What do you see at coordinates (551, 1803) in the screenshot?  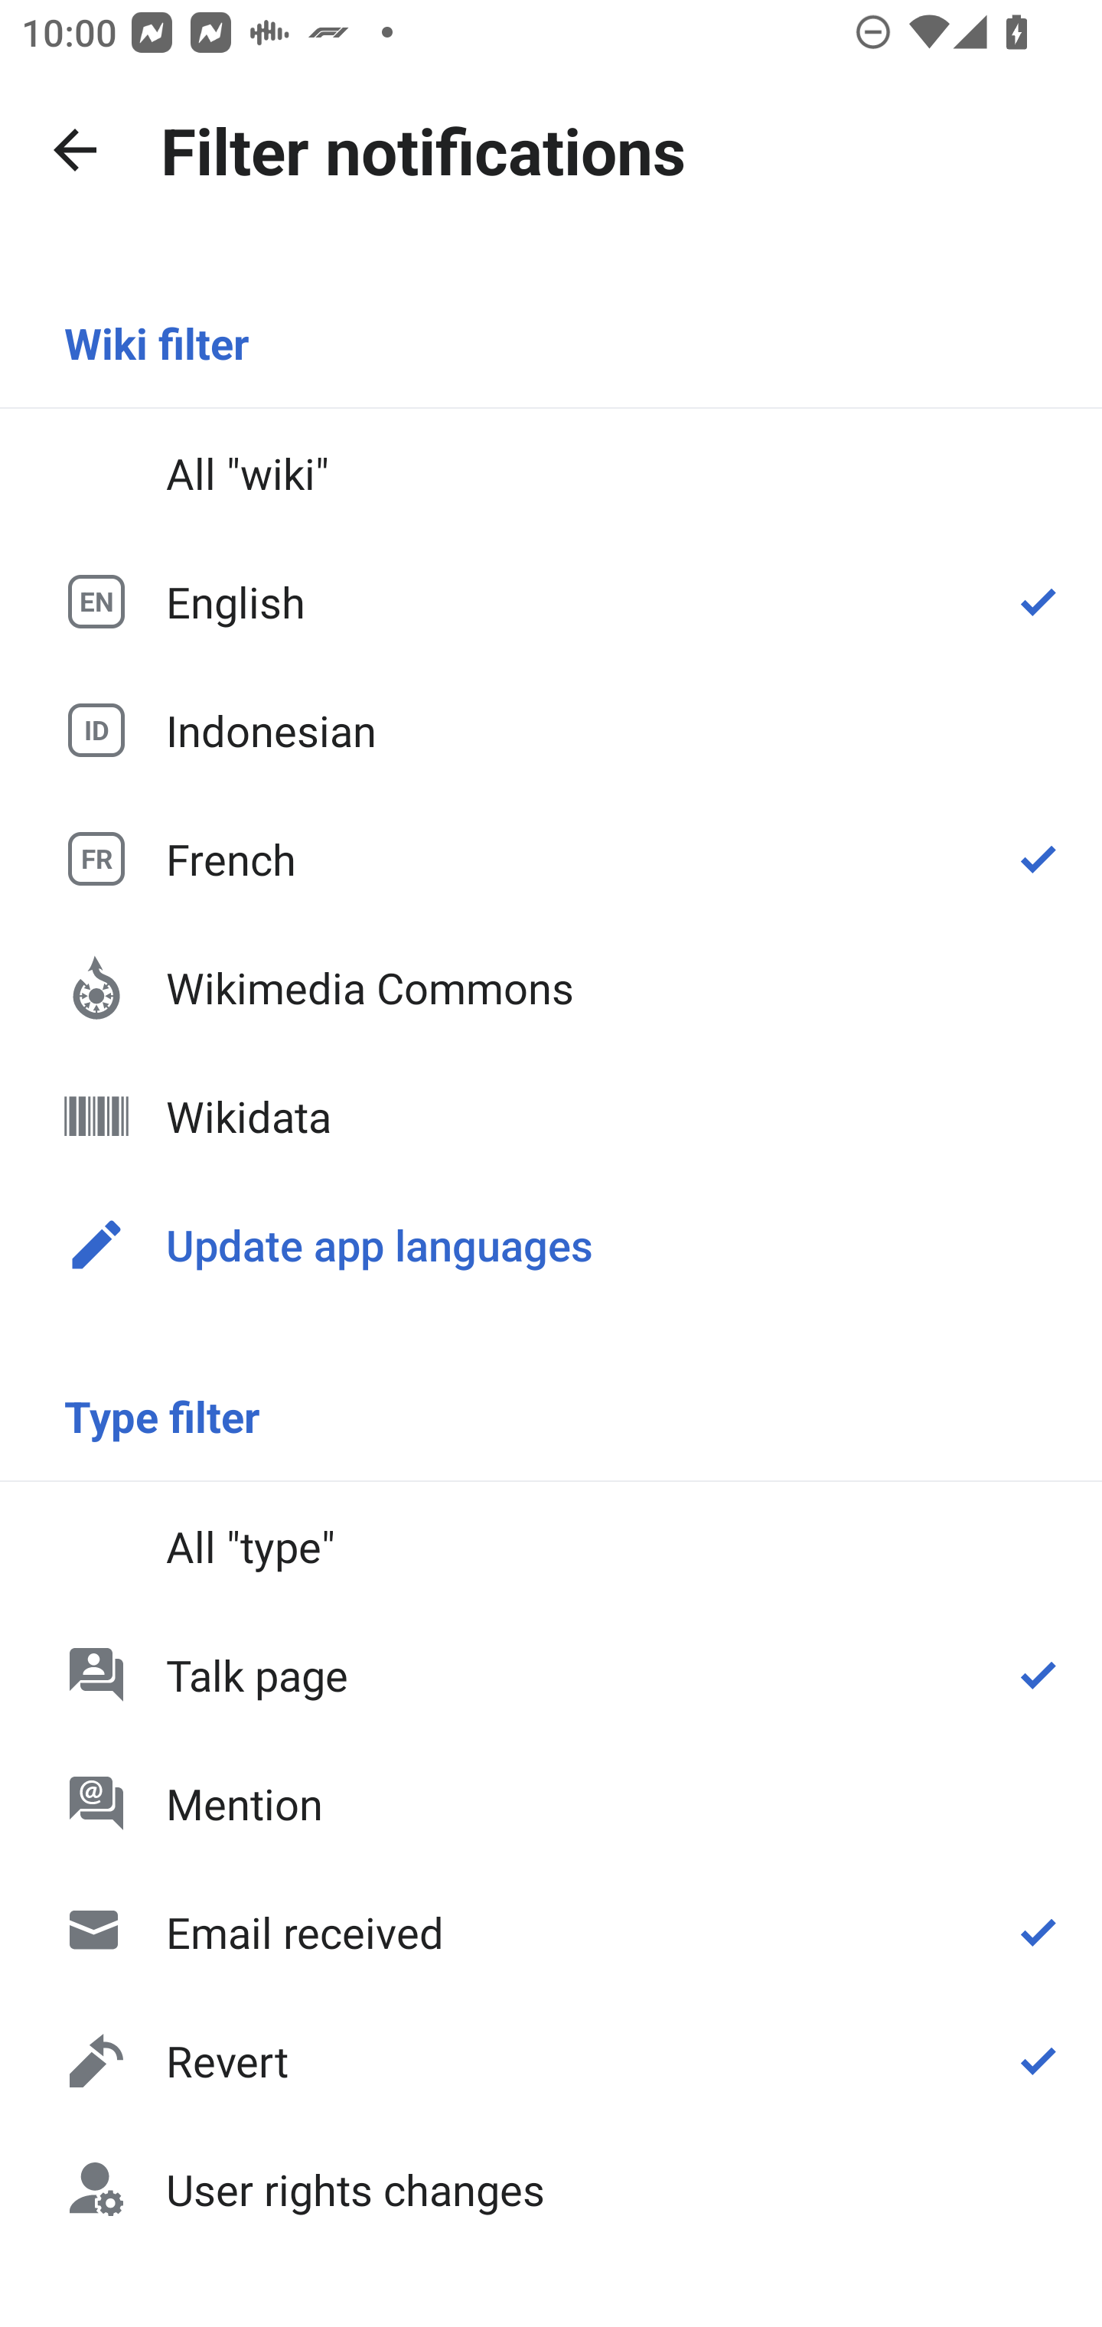 I see `Mention` at bounding box center [551, 1803].